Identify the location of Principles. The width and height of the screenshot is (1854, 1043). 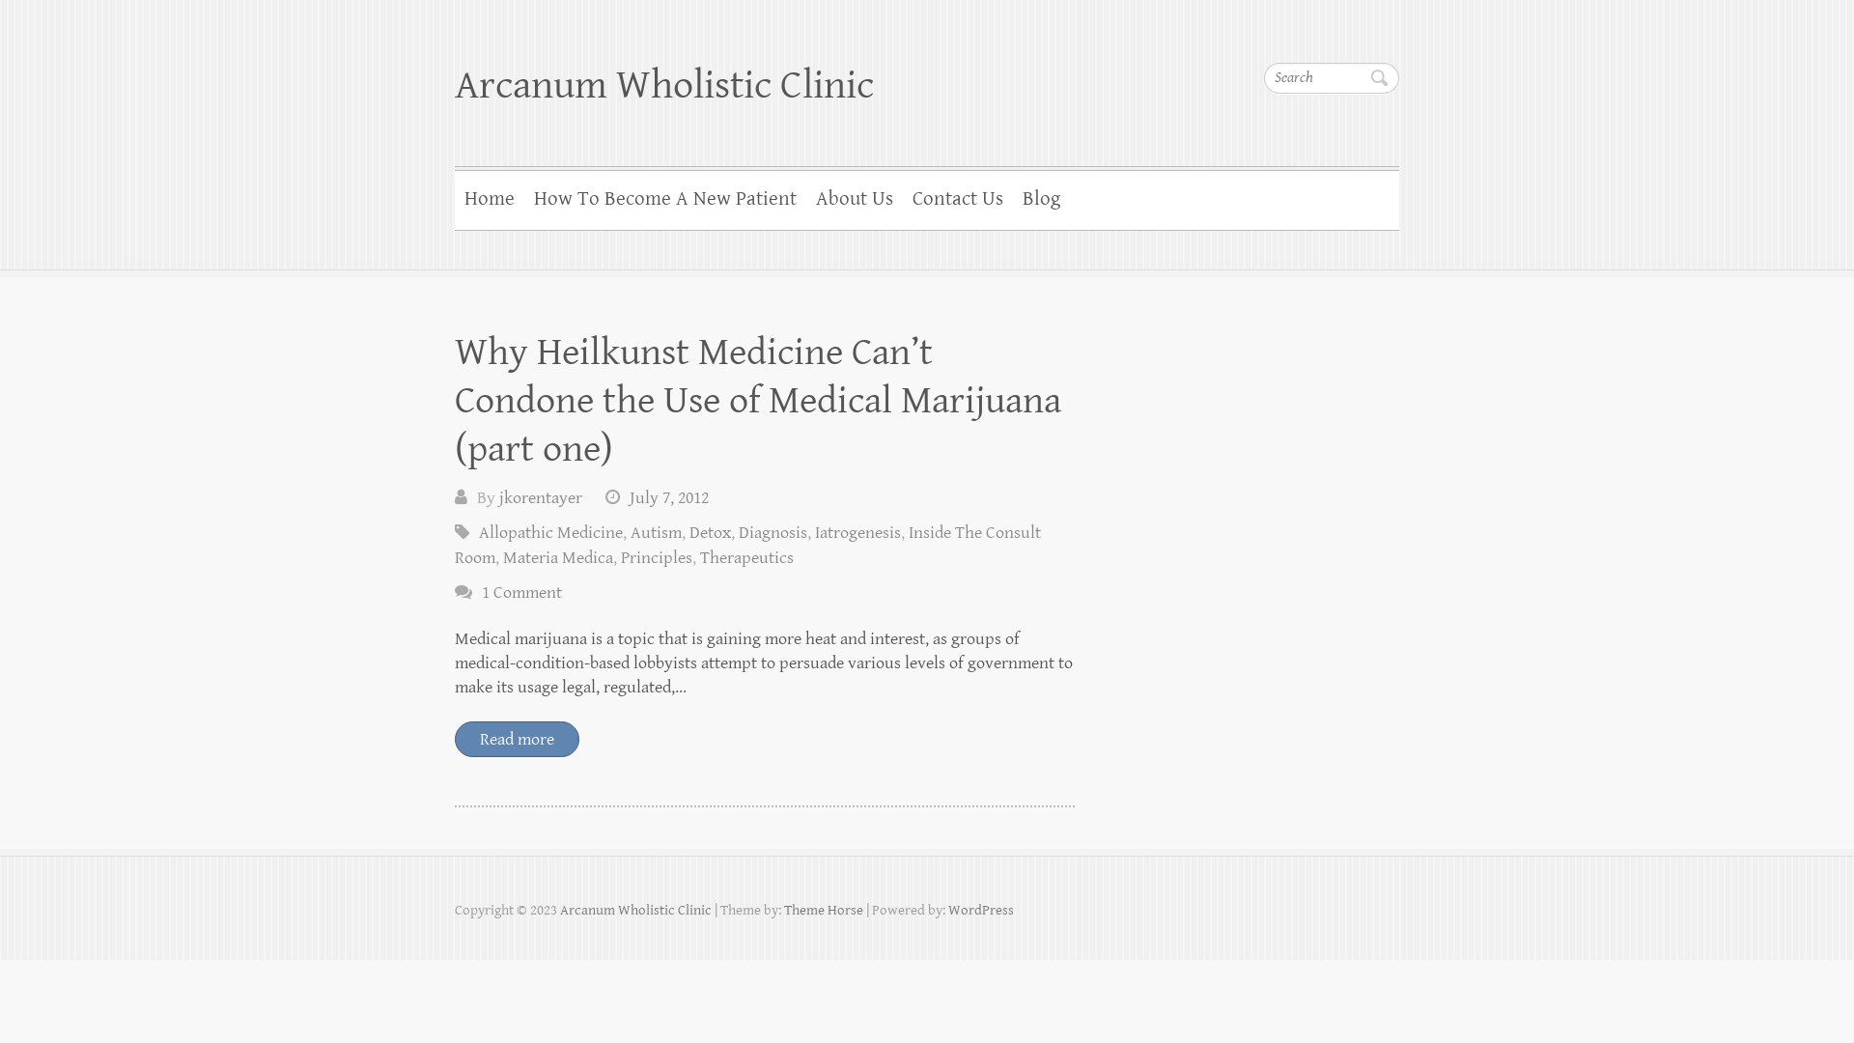
(657, 558).